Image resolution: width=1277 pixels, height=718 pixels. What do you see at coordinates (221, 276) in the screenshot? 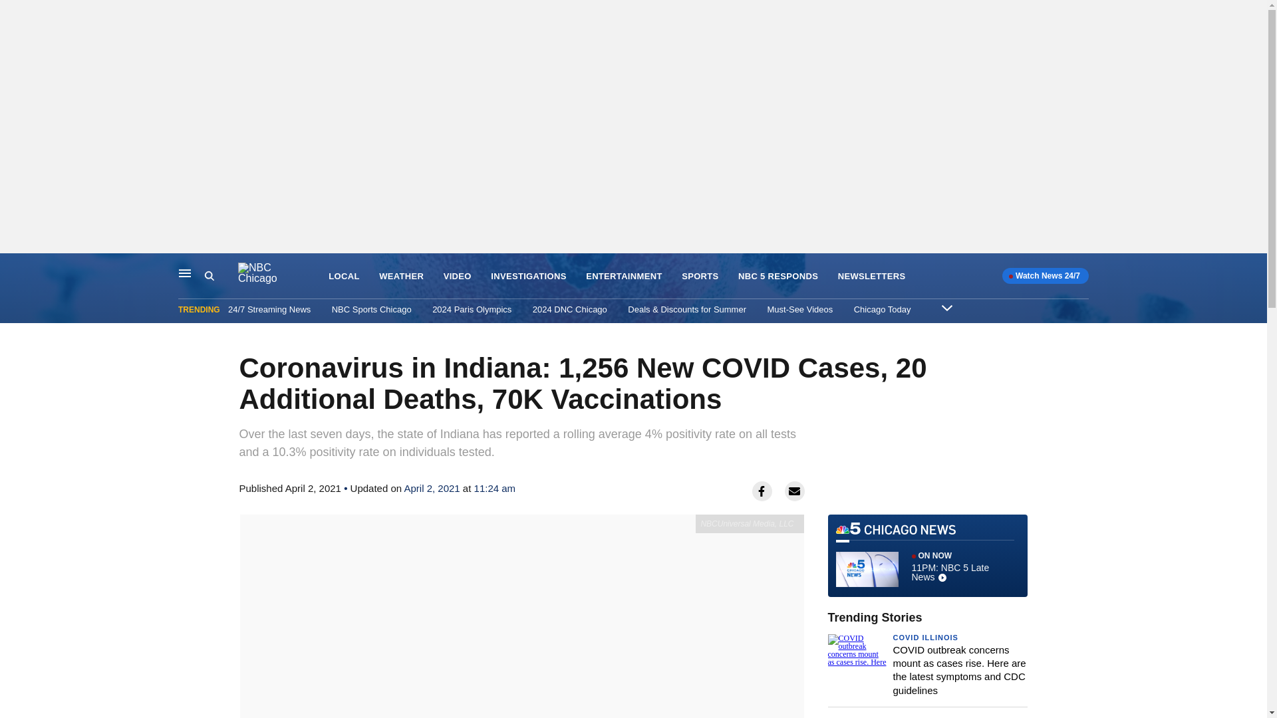
I see `NBC 5 RESPONDS` at bounding box center [221, 276].